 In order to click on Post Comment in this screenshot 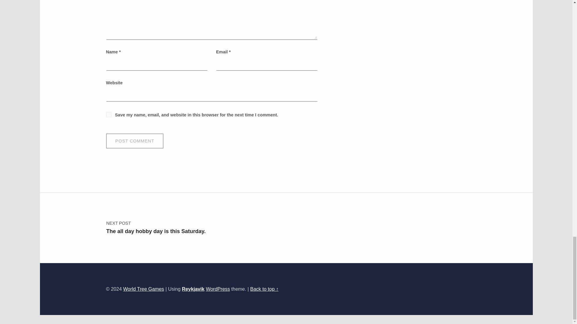, I will do `click(134, 141)`.